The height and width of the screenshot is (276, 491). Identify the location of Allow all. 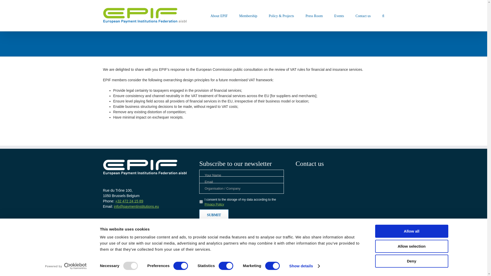
(411, 231).